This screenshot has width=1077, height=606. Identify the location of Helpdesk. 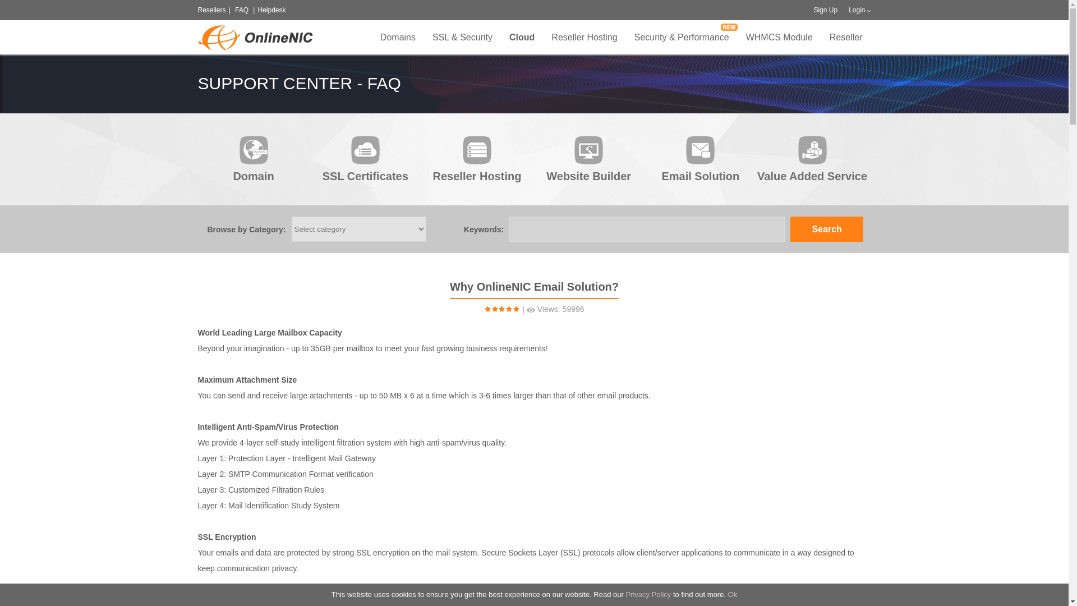
(271, 10).